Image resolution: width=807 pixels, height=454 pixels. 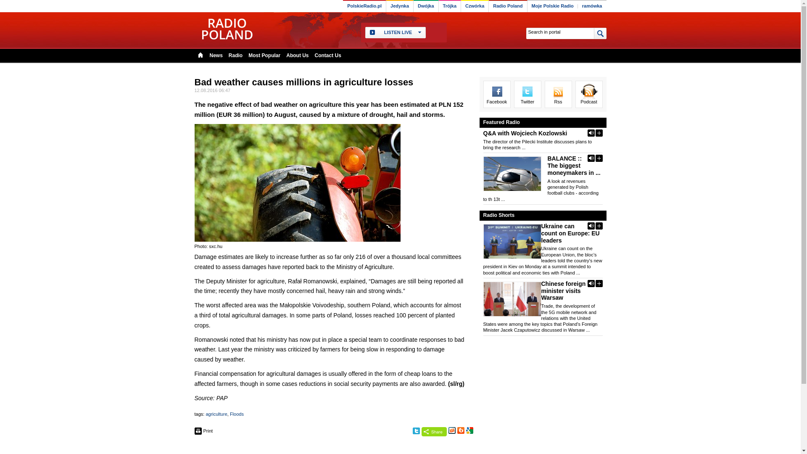 I want to click on Search in portal, so click(x=559, y=32).